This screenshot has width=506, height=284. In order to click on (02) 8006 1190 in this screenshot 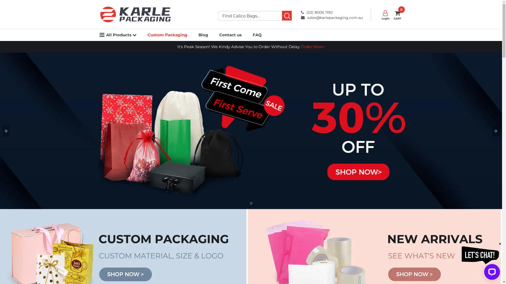, I will do `click(332, 11)`.